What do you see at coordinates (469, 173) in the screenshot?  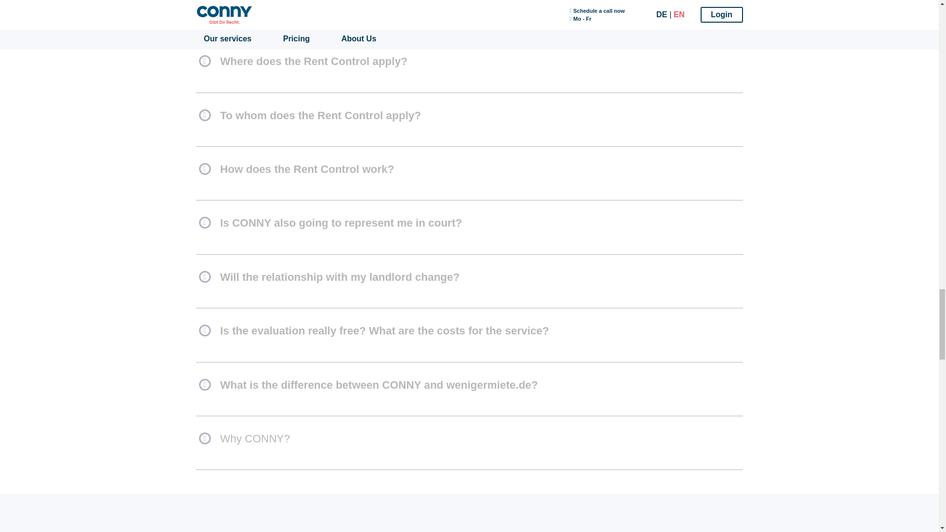 I see `How does the Rent Control work?` at bounding box center [469, 173].